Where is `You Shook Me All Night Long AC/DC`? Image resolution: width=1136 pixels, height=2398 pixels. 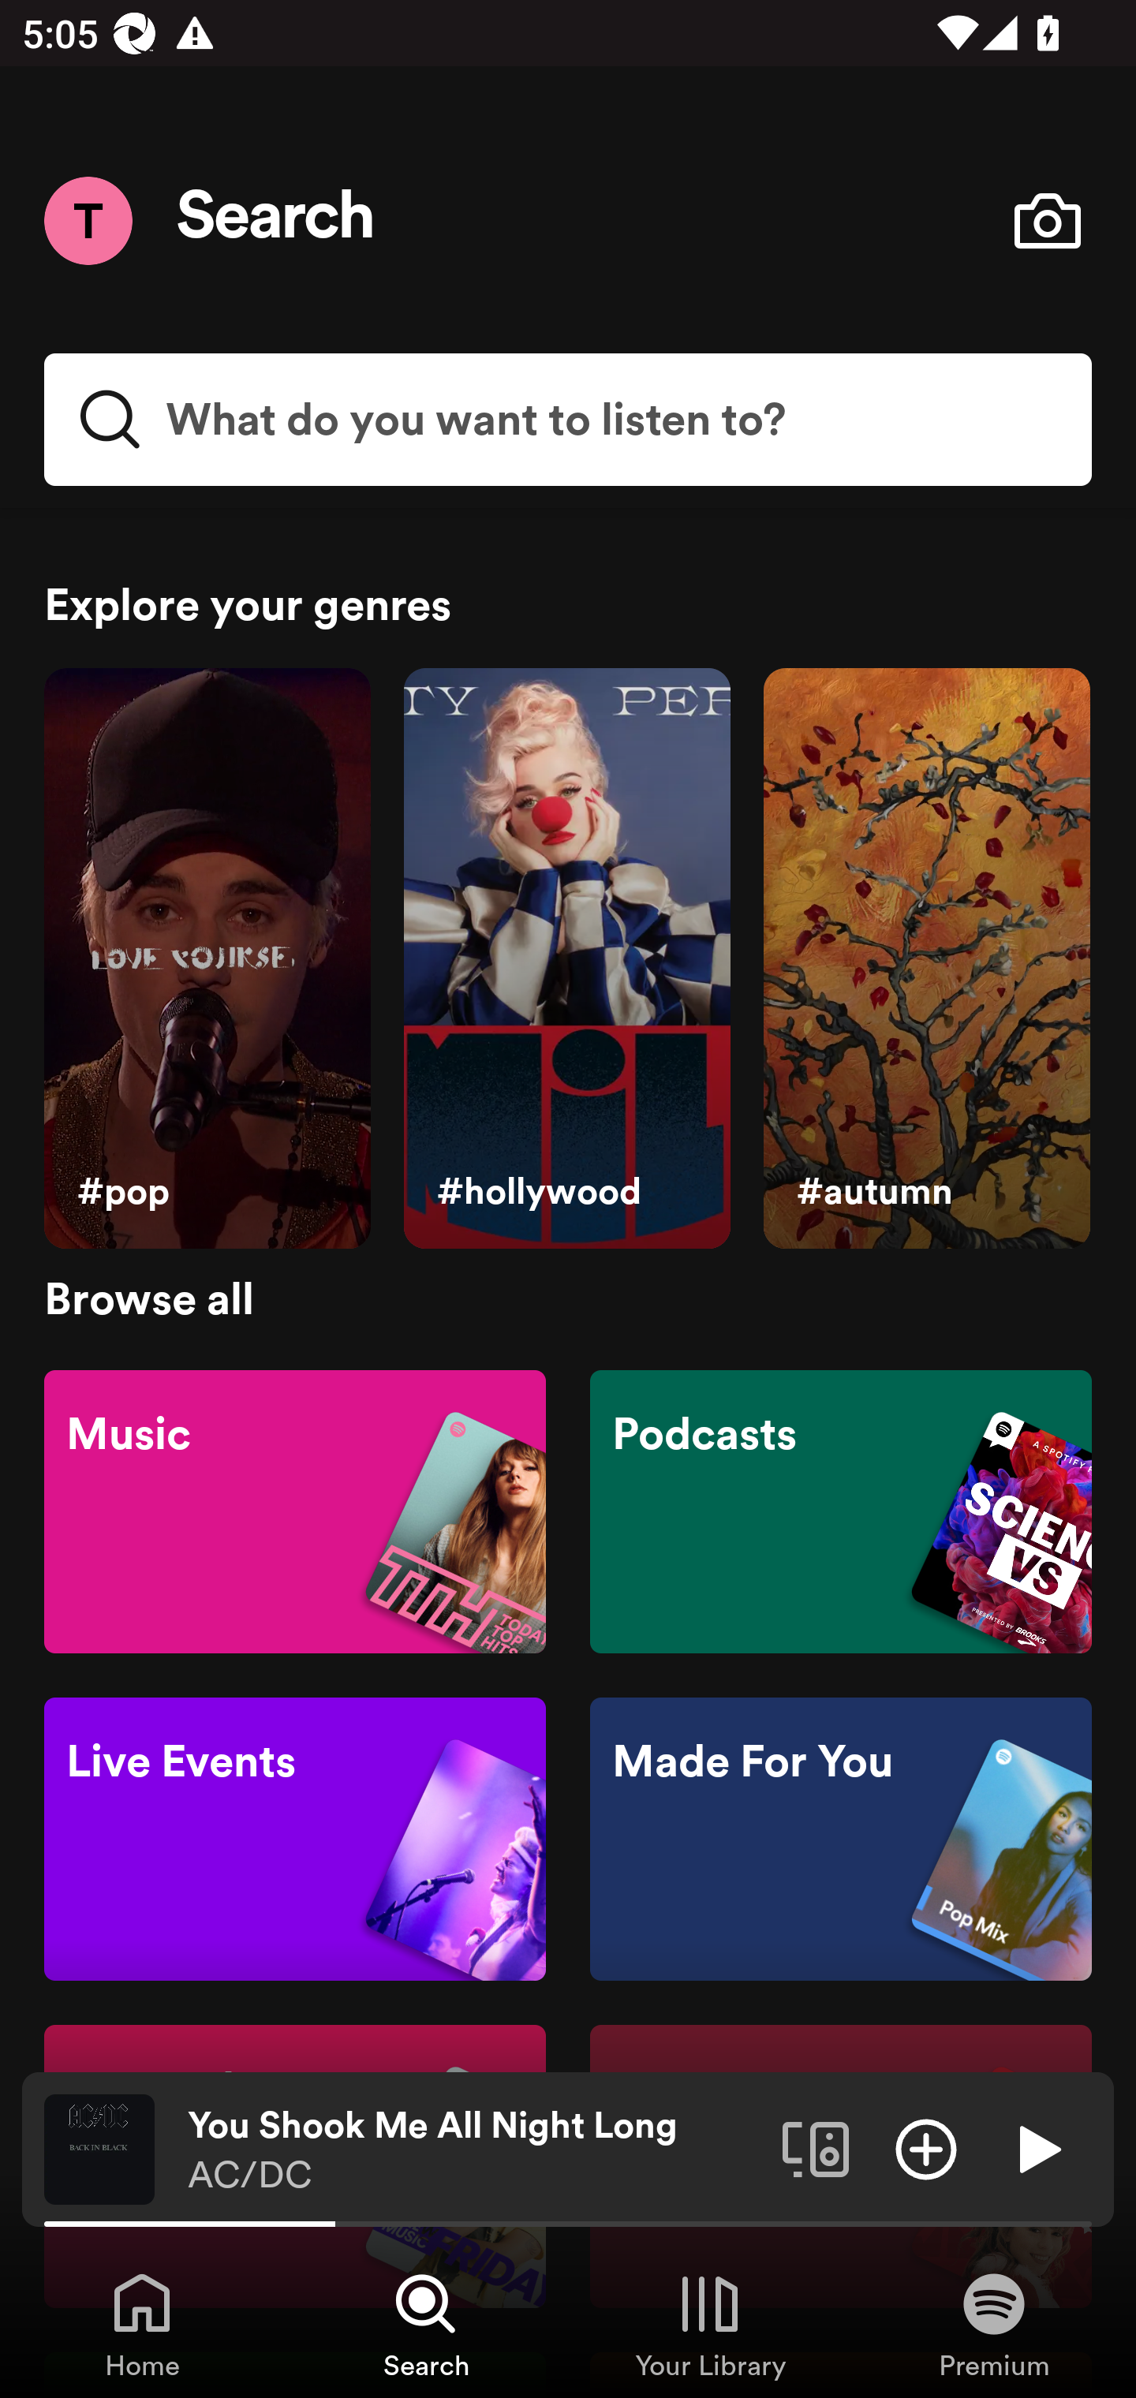 You Shook Me All Night Long AC/DC is located at coordinates (473, 2150).